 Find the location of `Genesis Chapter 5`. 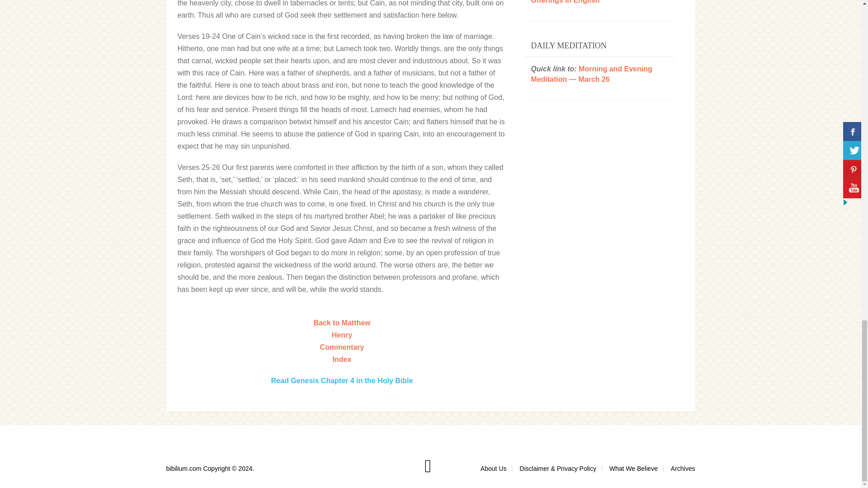

Genesis Chapter 5 is located at coordinates (438, 338).